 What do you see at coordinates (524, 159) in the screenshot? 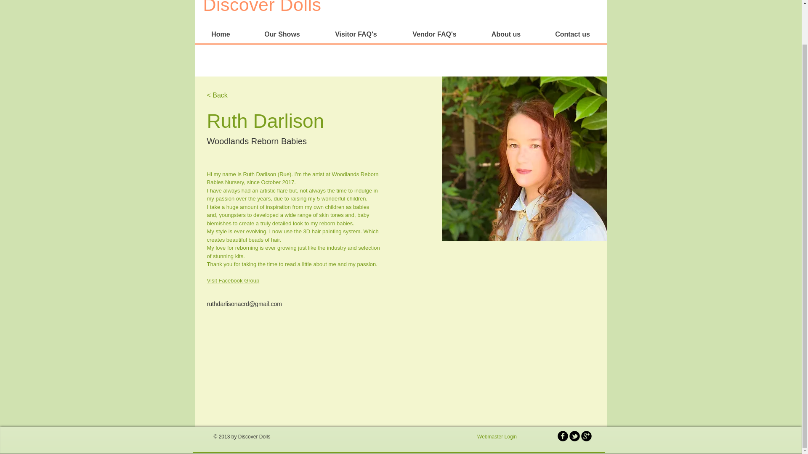
I see `Ruth.jpg` at bounding box center [524, 159].